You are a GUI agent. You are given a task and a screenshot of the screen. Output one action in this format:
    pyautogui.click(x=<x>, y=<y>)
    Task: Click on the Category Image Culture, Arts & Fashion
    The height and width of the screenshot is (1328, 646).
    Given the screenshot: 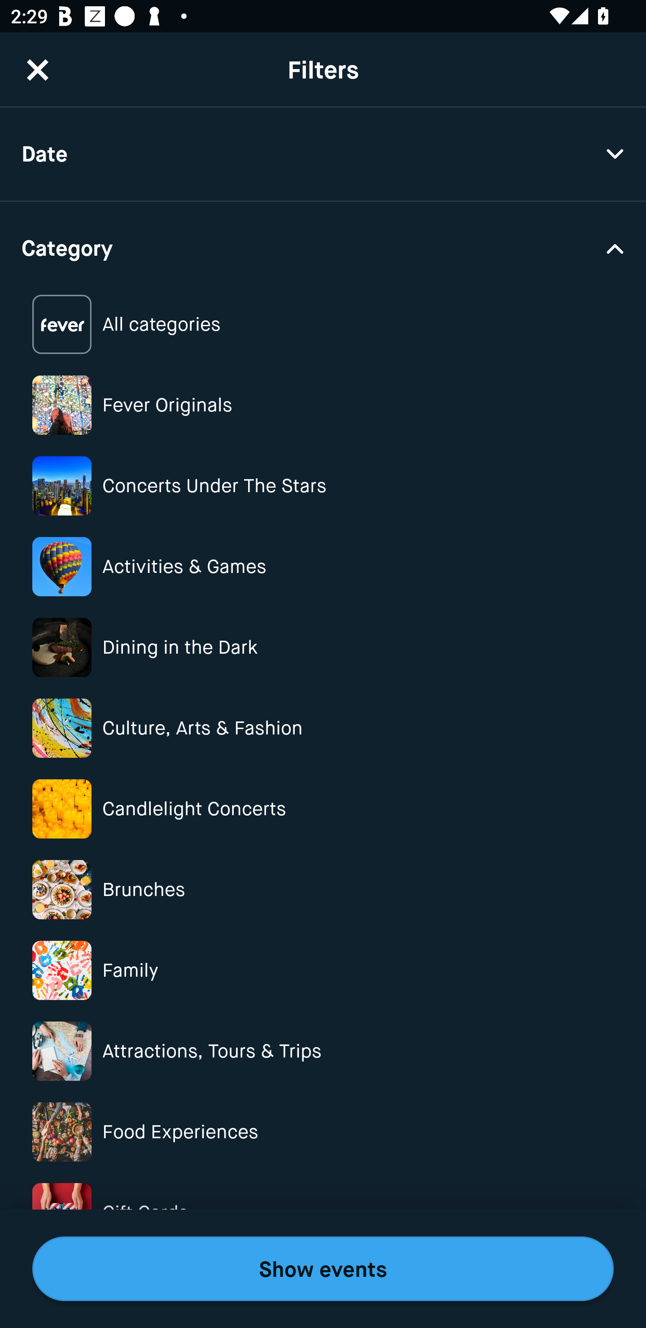 What is the action you would take?
    pyautogui.click(x=323, y=729)
    